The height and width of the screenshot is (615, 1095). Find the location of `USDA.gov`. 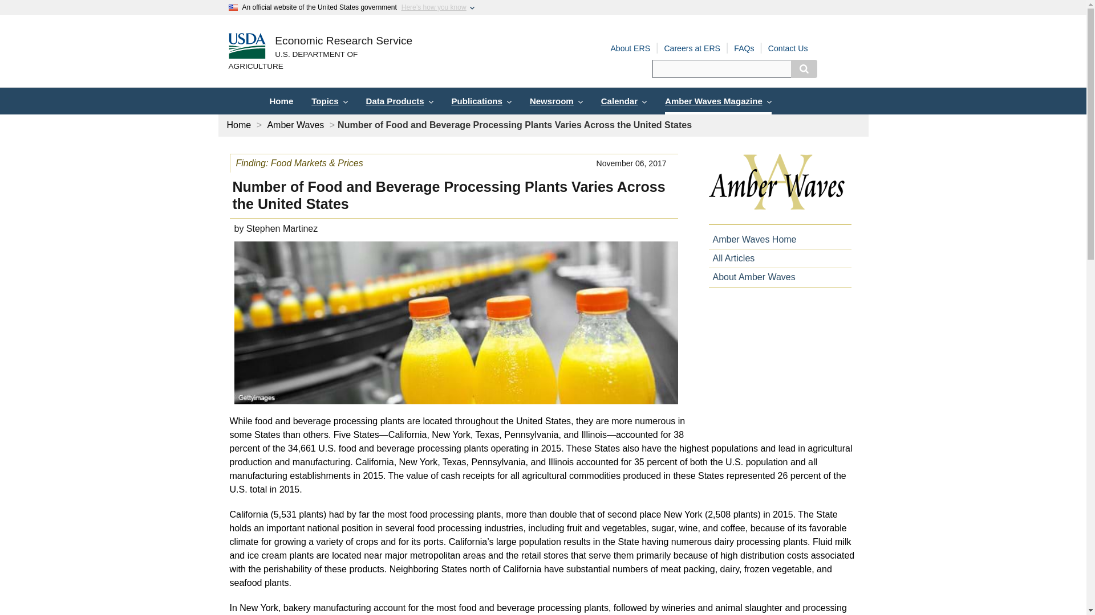

USDA.gov is located at coordinates (320, 61).